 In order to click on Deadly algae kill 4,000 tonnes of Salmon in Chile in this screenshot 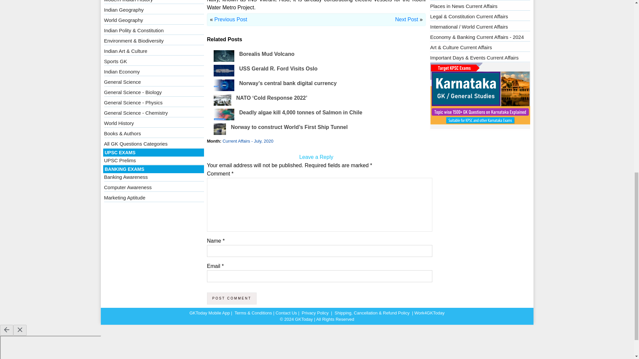, I will do `click(301, 112)`.